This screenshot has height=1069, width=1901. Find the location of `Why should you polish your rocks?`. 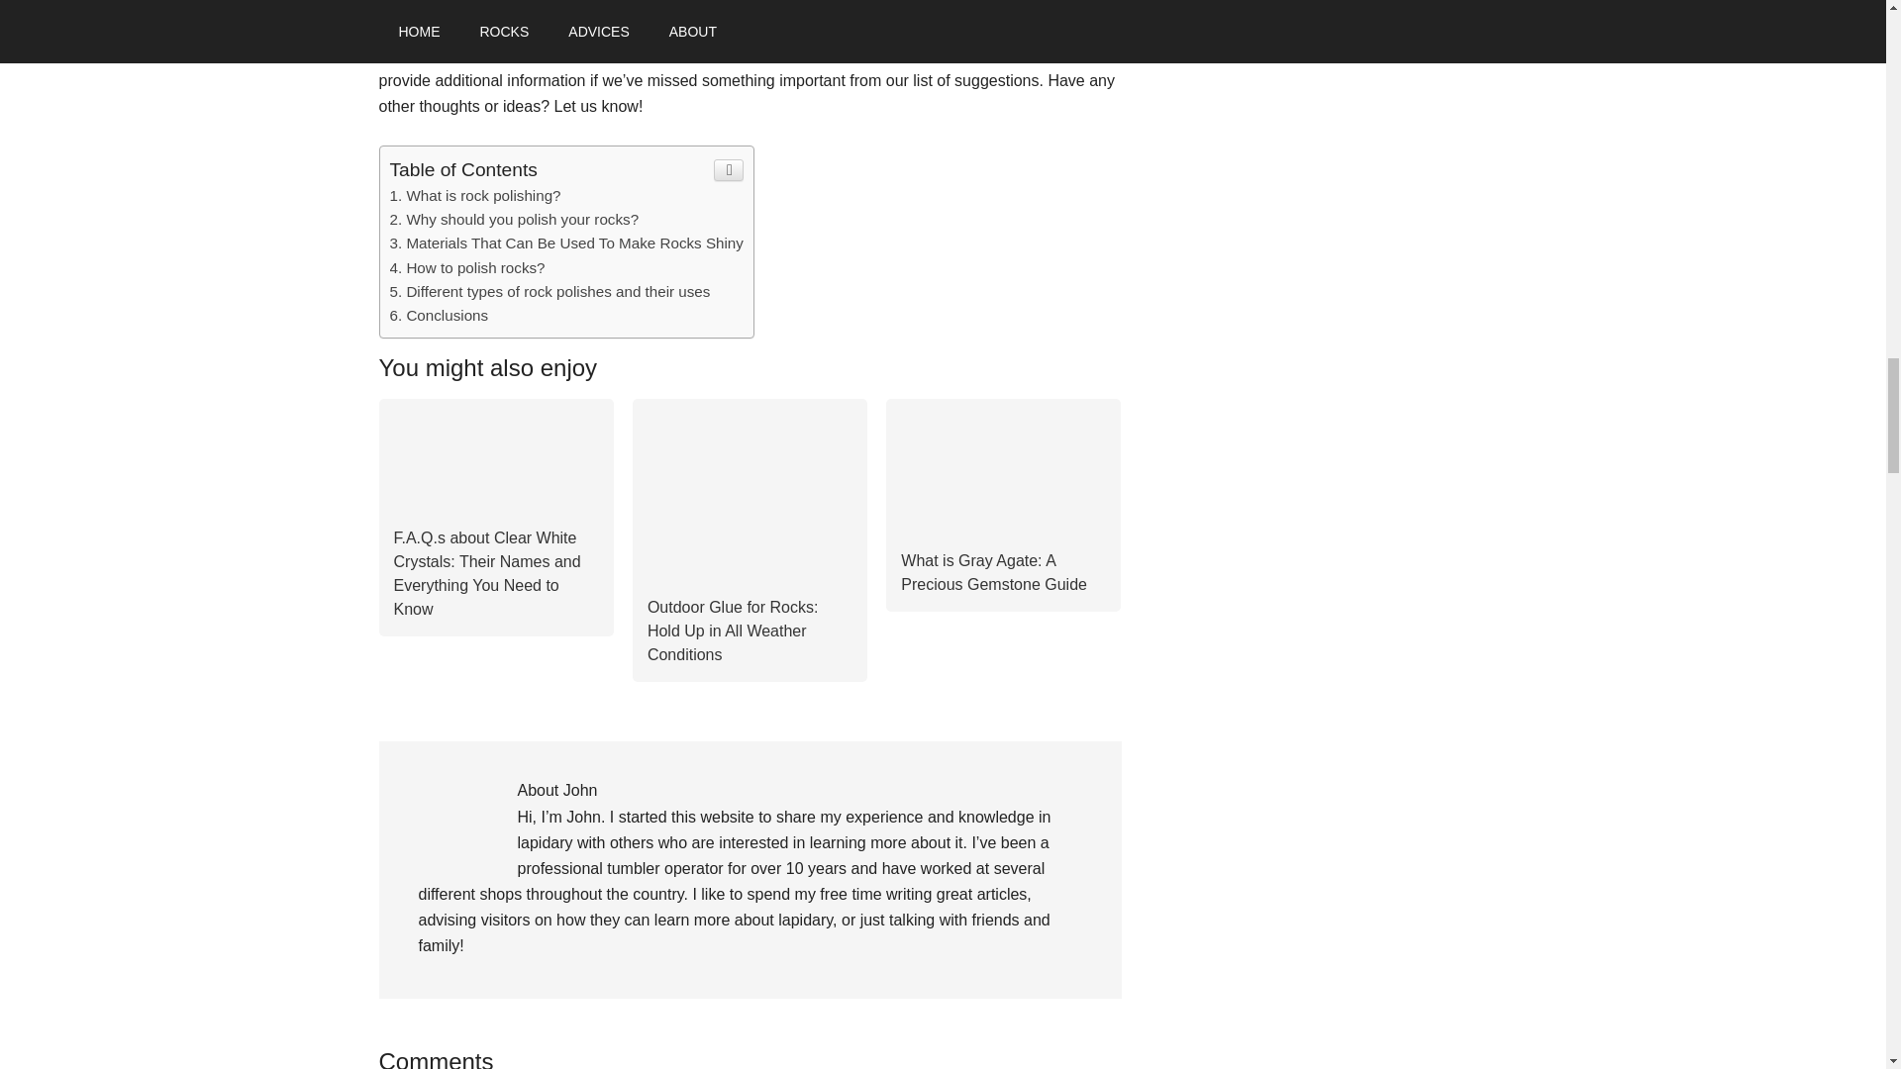

Why should you polish your rocks? is located at coordinates (514, 219).